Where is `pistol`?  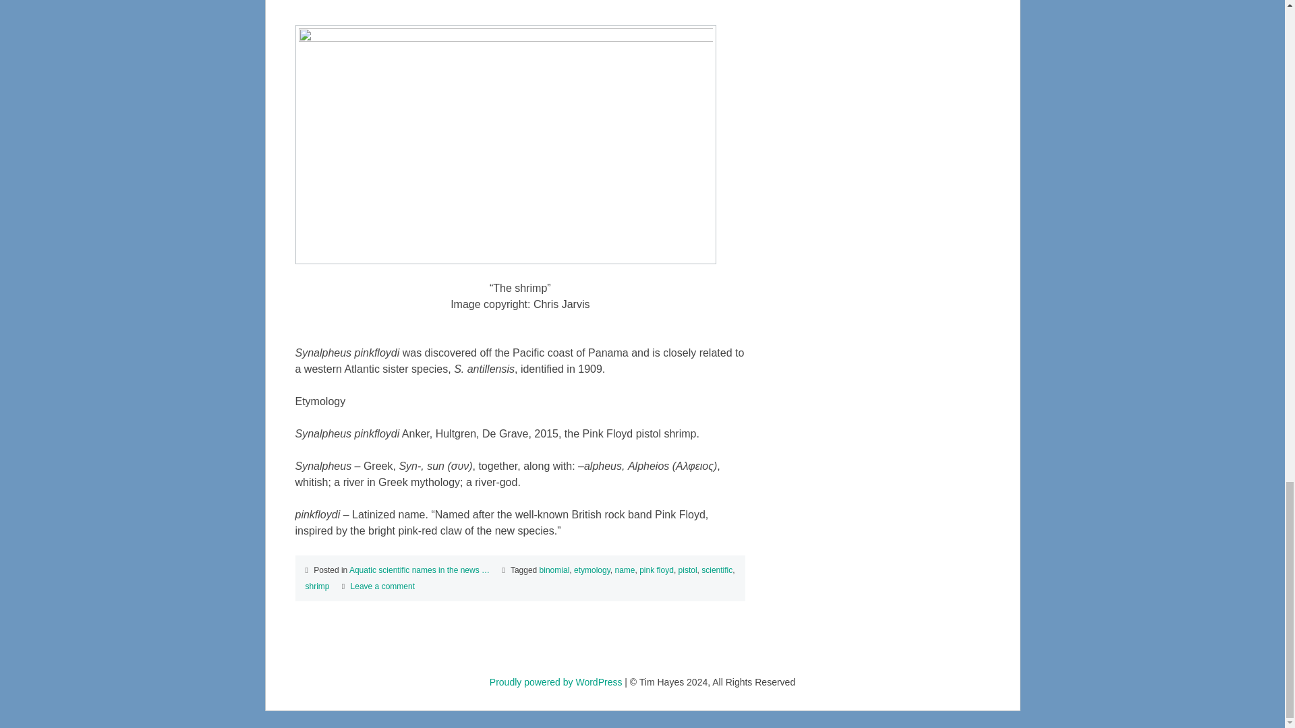 pistol is located at coordinates (688, 570).